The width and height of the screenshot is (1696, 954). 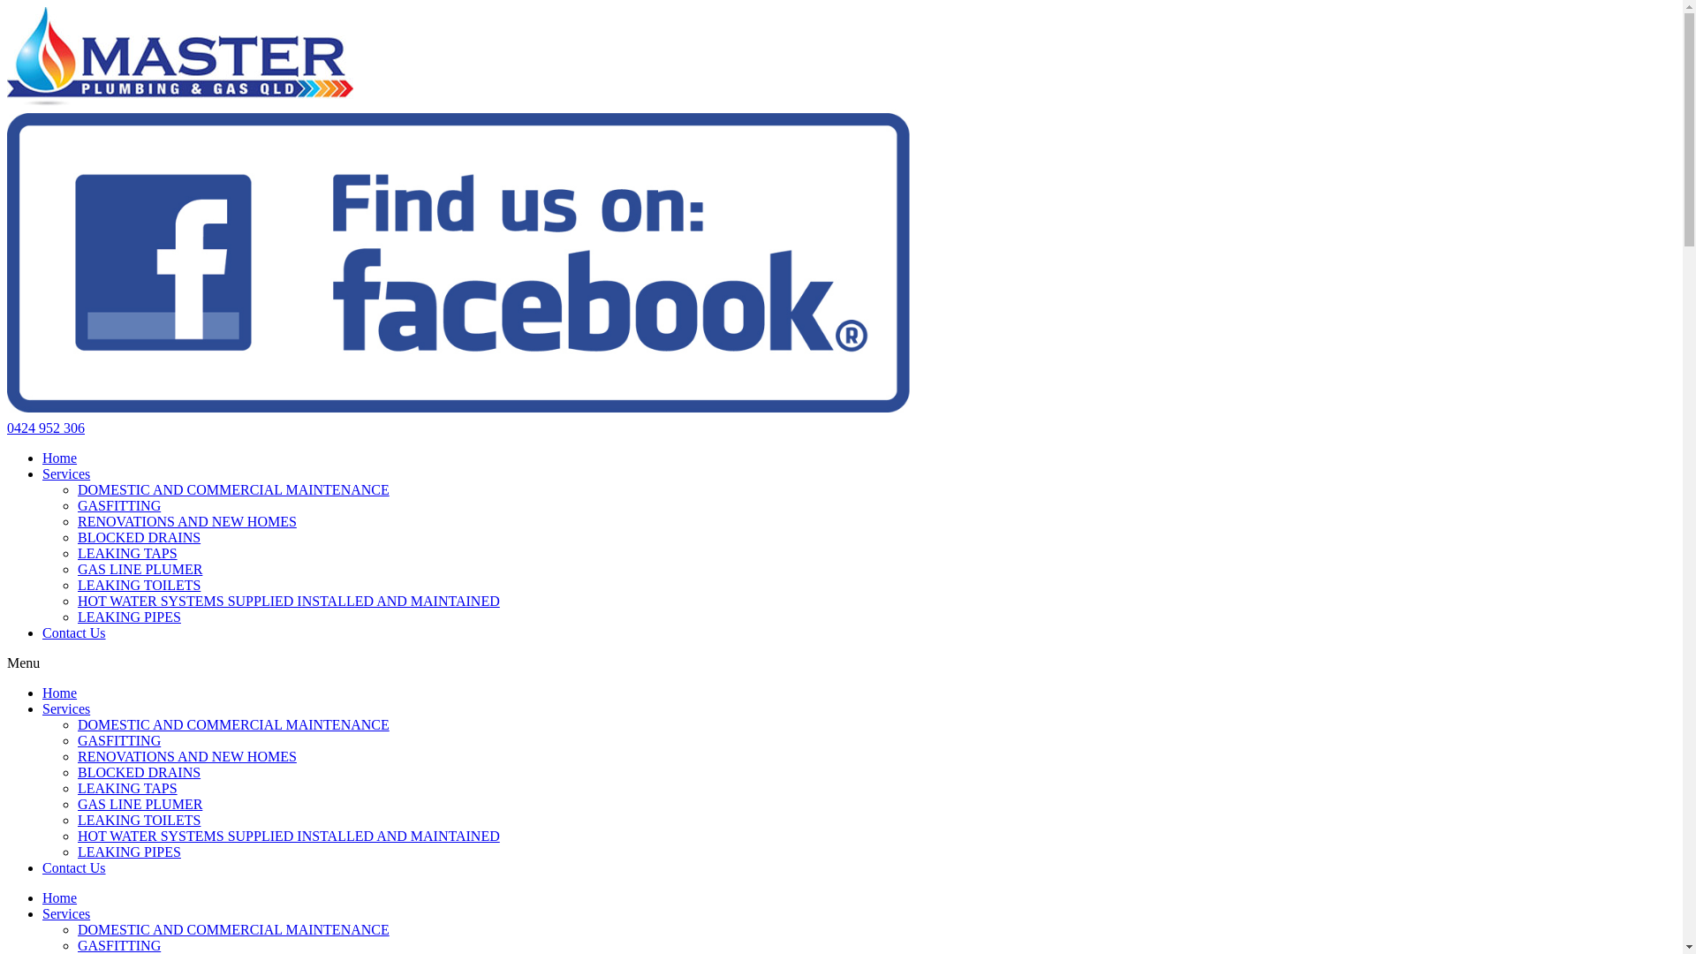 I want to click on HOT WATER SYSTEMS SUPPLIED INSTALLED AND MAINTAINED, so click(x=289, y=836).